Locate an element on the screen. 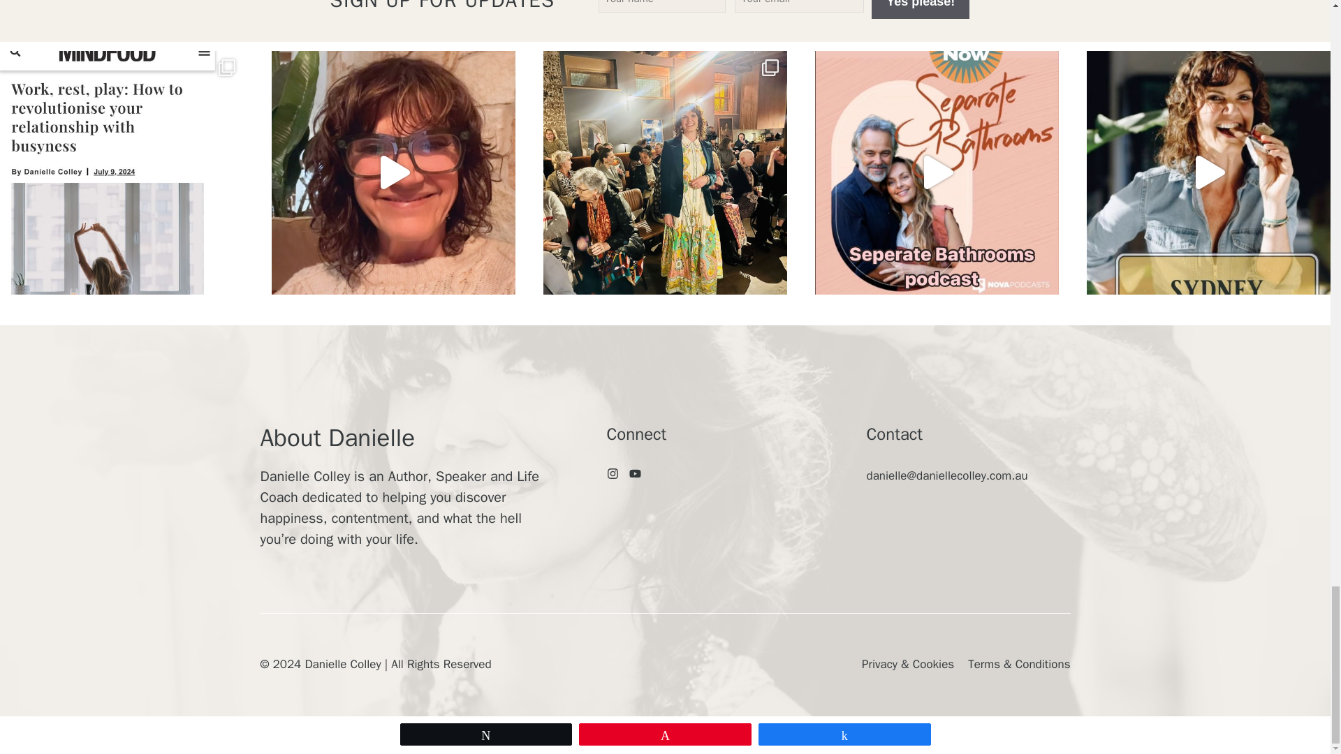  Yes please! is located at coordinates (921, 10).